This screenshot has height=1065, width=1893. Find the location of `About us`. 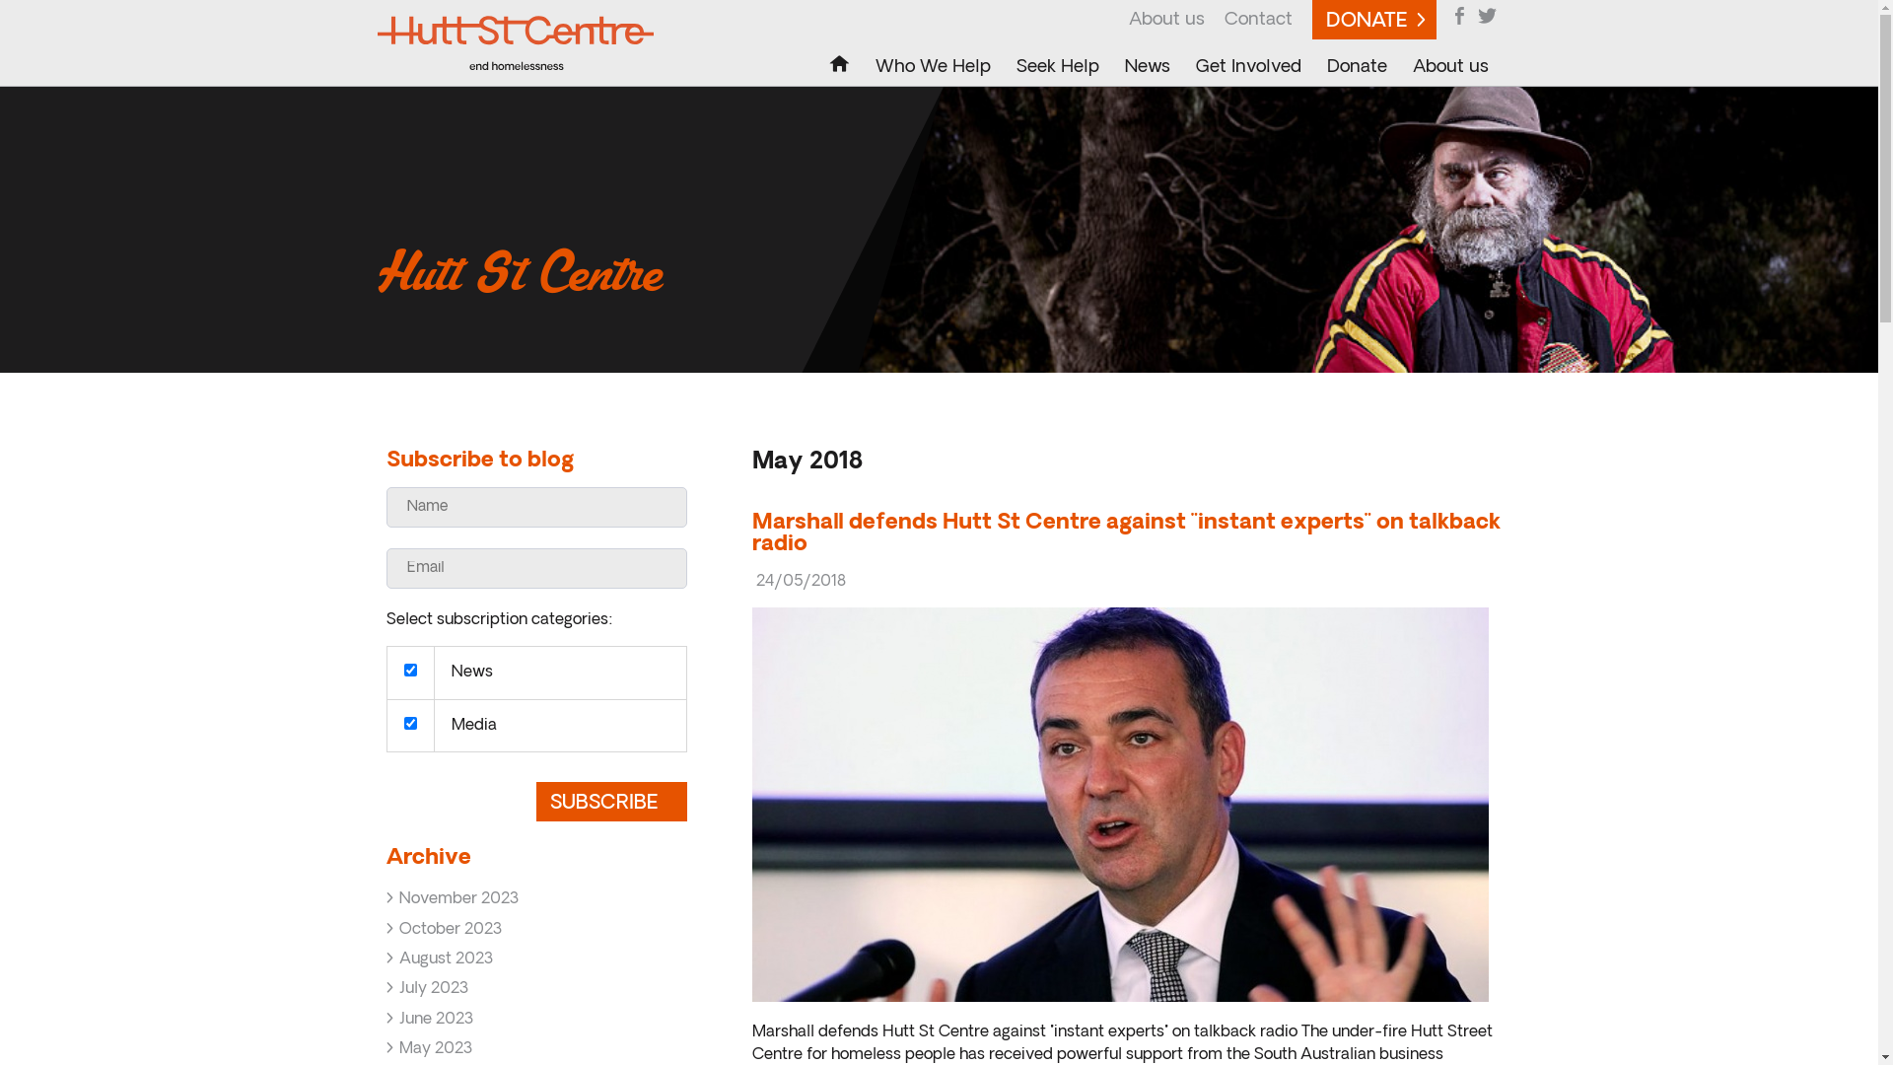

About us is located at coordinates (1165, 20).